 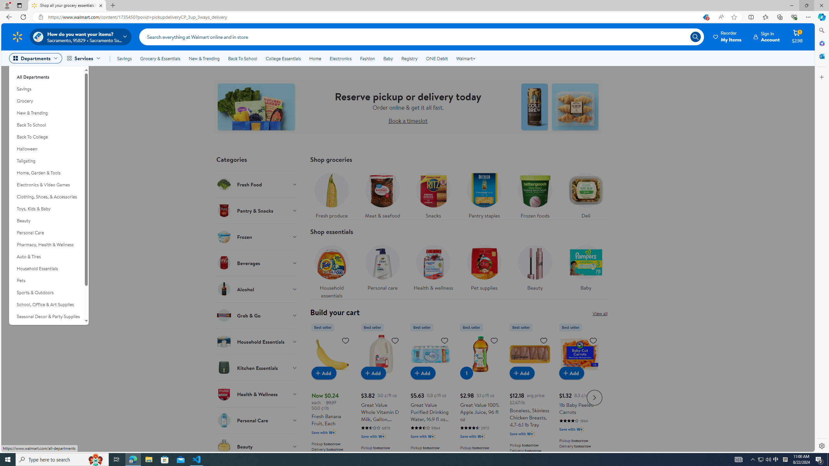 What do you see at coordinates (160, 58) in the screenshot?
I see `Grocery & Essentials` at bounding box center [160, 58].